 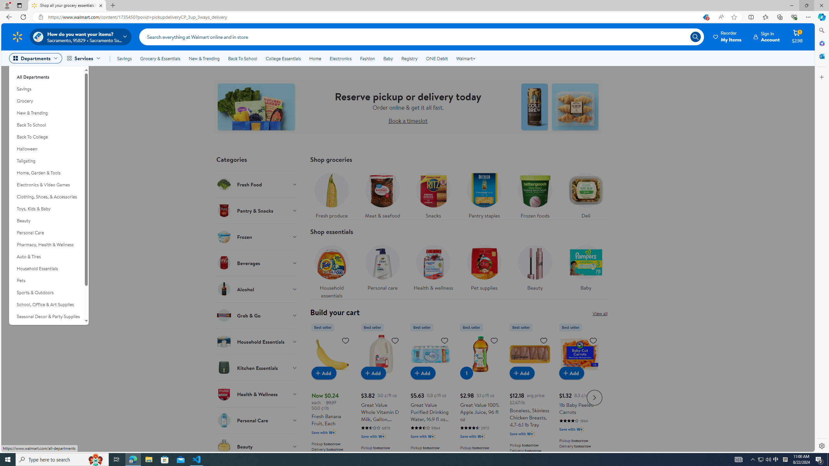 What do you see at coordinates (160, 58) in the screenshot?
I see `Grocery & Essentials` at bounding box center [160, 58].